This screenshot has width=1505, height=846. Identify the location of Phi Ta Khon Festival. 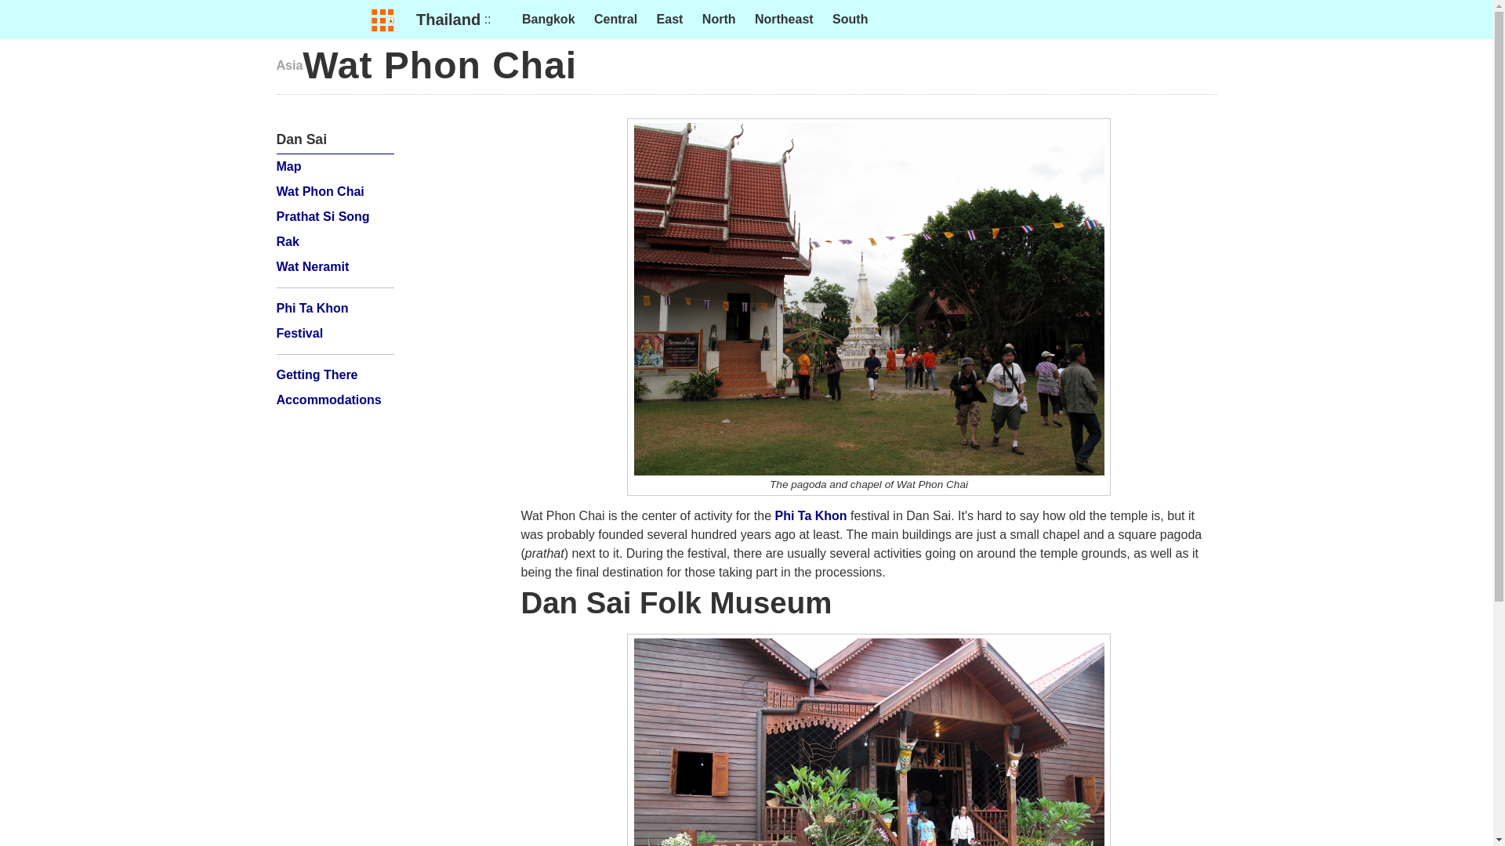
(311, 320).